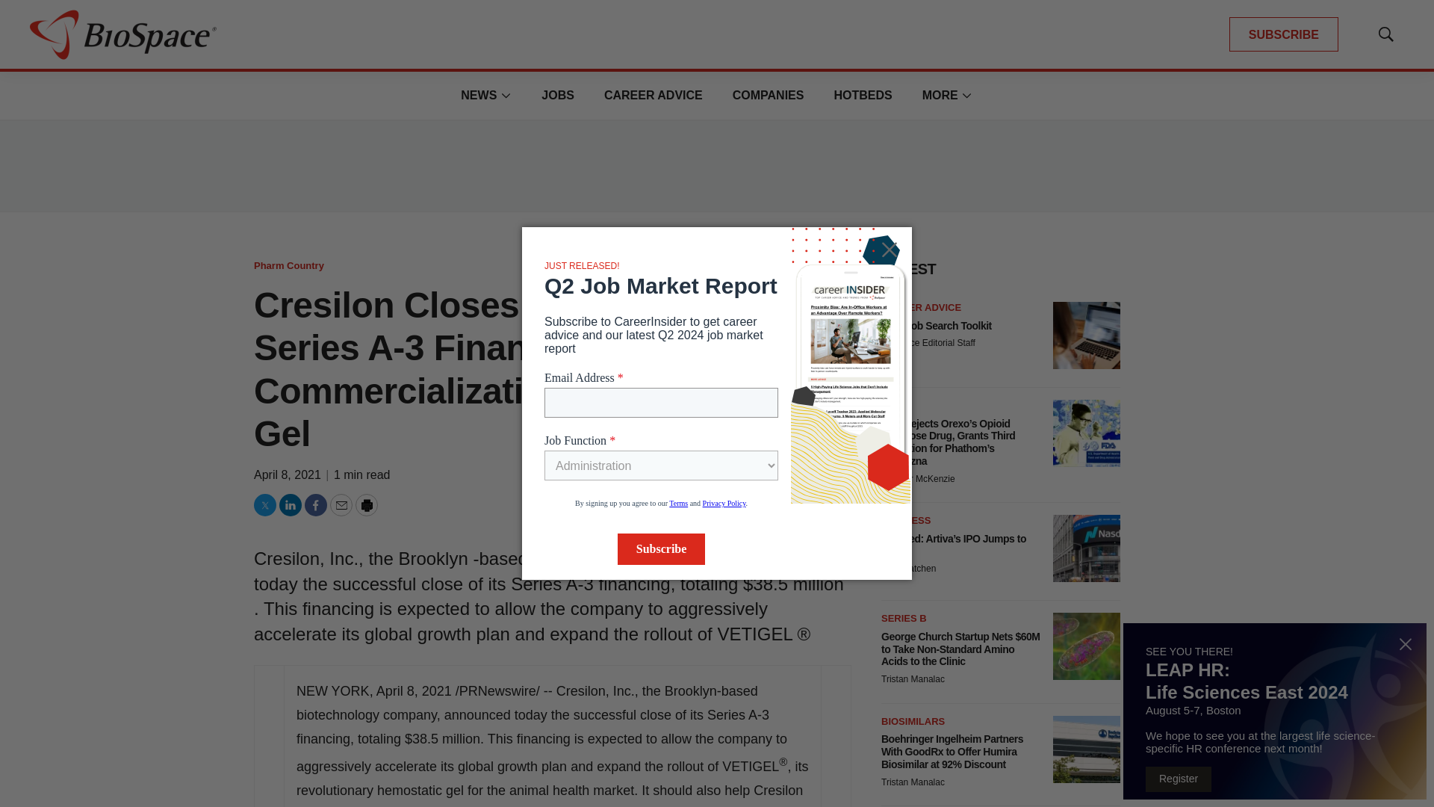 The width and height of the screenshot is (1434, 807). What do you see at coordinates (1274, 711) in the screenshot?
I see `Popup CTA` at bounding box center [1274, 711].